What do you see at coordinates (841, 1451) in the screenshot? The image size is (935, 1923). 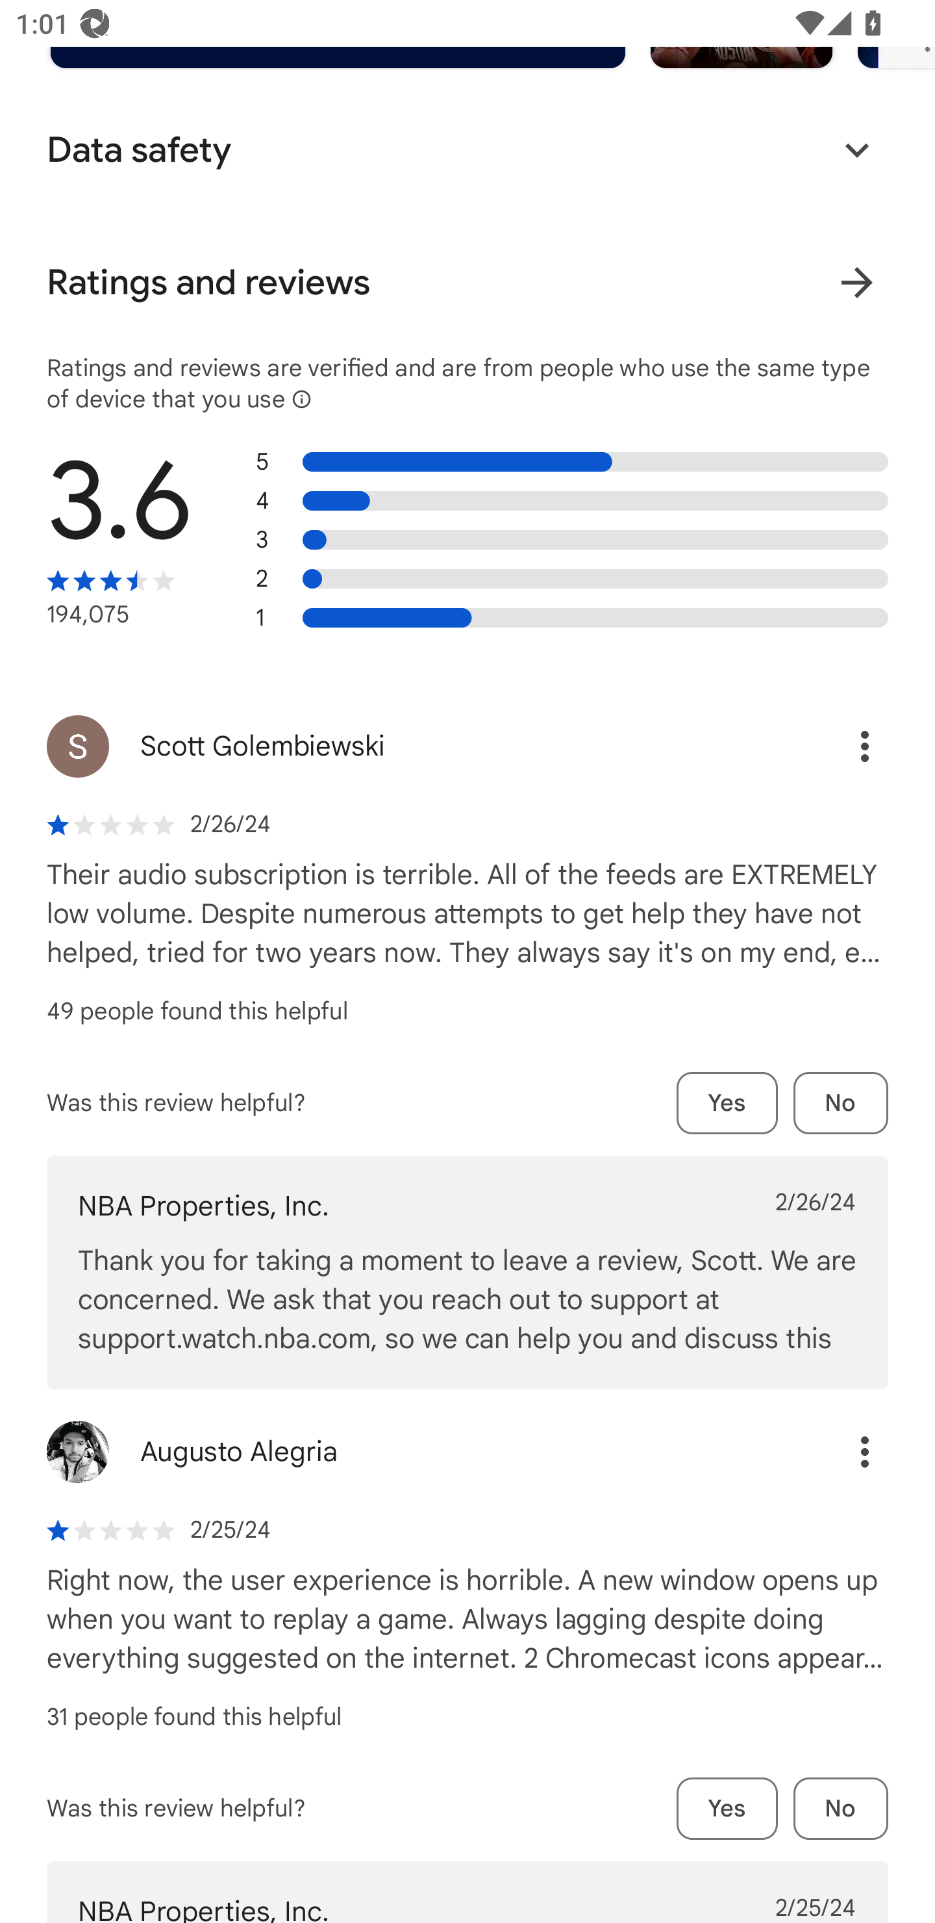 I see `Options` at bounding box center [841, 1451].